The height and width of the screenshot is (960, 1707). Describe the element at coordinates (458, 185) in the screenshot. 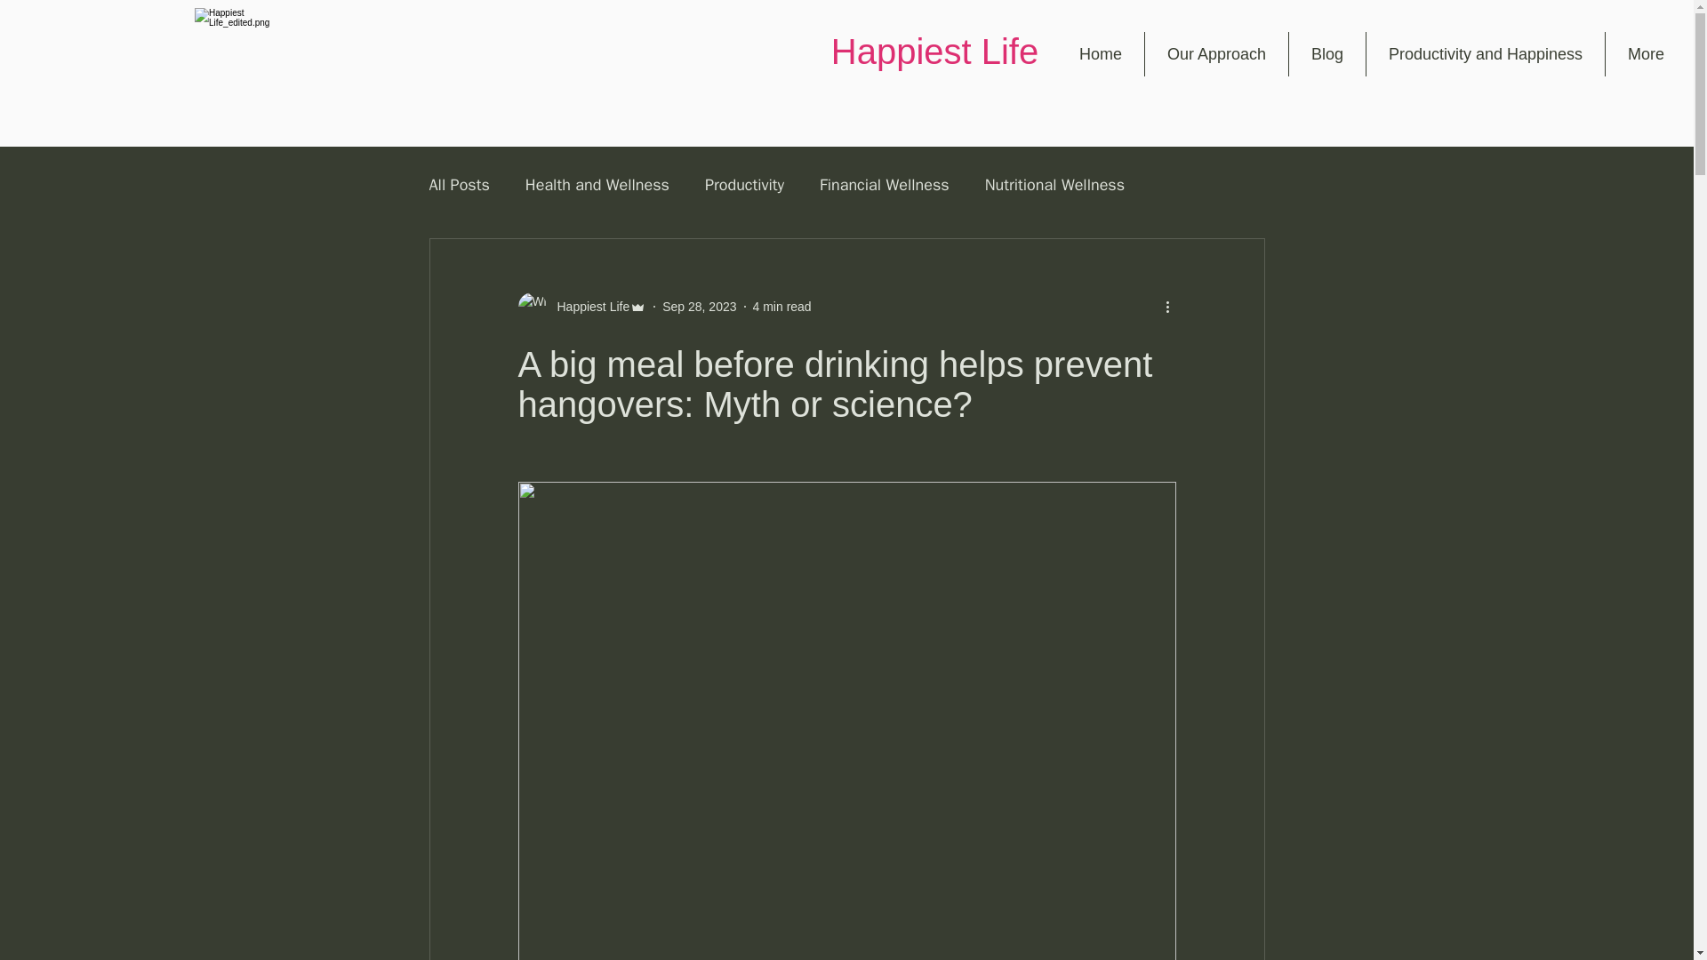

I see `All Posts` at that location.